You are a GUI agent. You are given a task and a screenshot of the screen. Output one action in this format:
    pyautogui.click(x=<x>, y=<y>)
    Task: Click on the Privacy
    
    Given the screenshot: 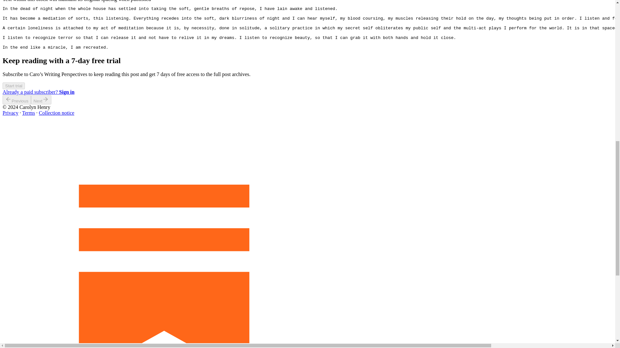 What is the action you would take?
    pyautogui.click(x=10, y=113)
    